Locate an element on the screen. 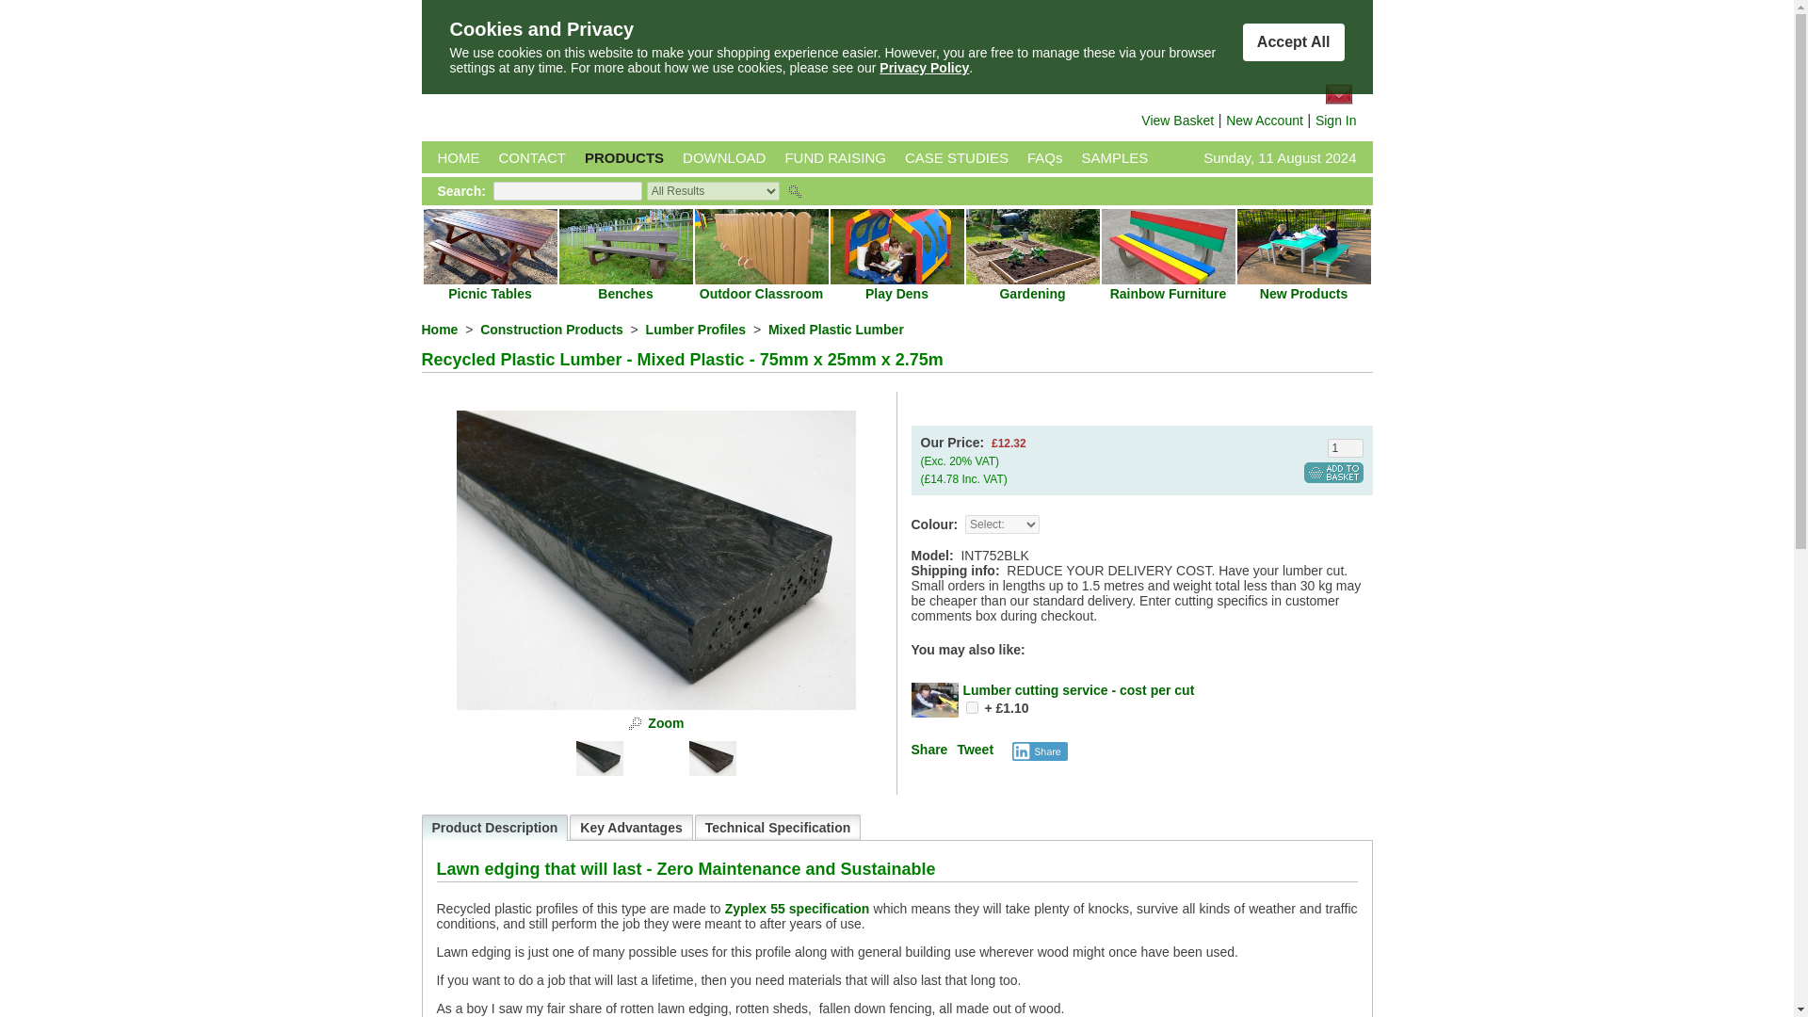  1 is located at coordinates (1345, 448).